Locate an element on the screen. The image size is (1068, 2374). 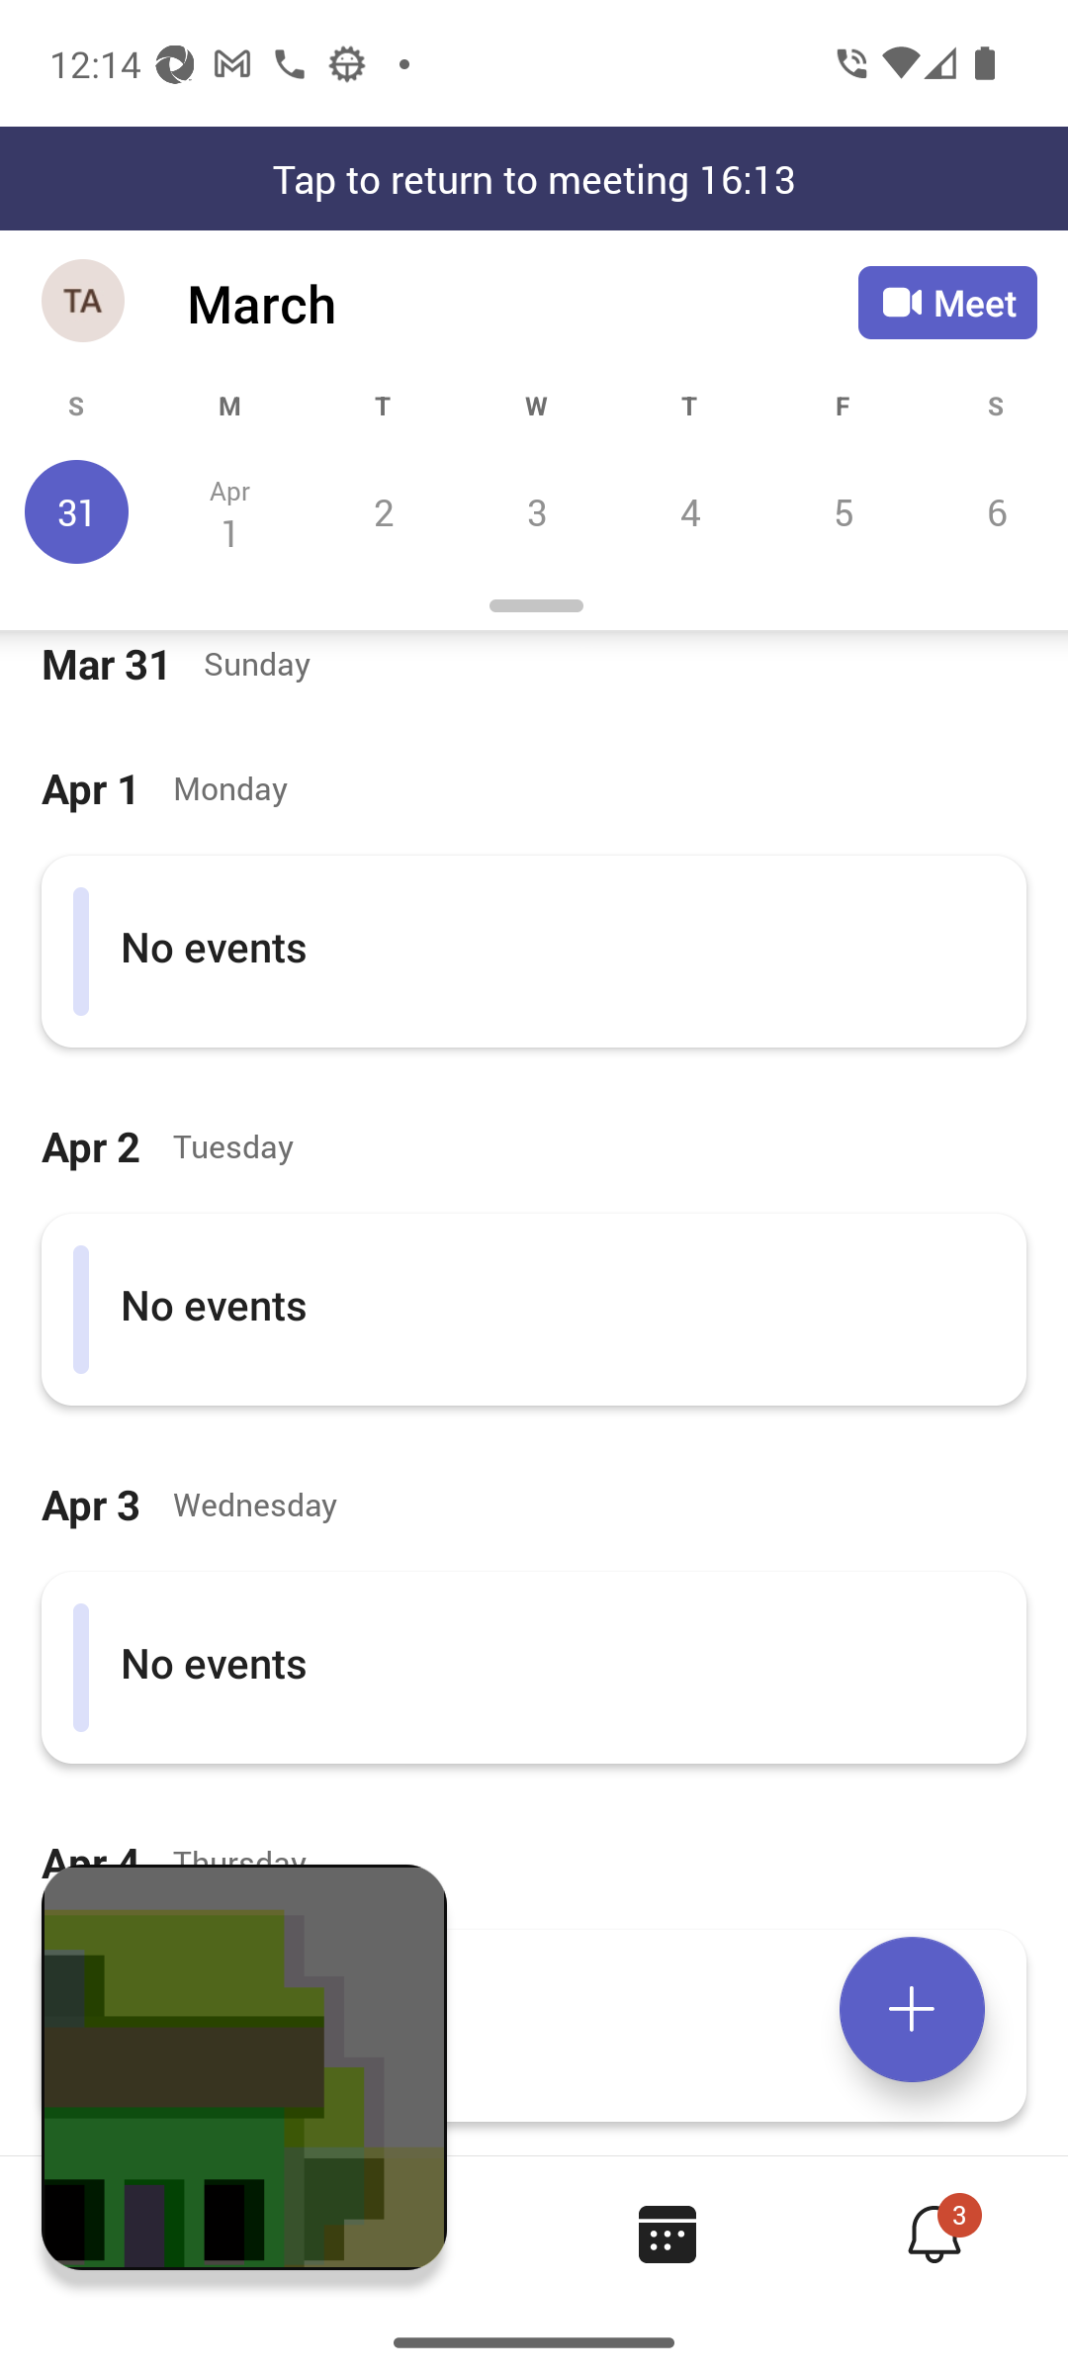
Saturday, April 6 6 is located at coordinates (993, 511).